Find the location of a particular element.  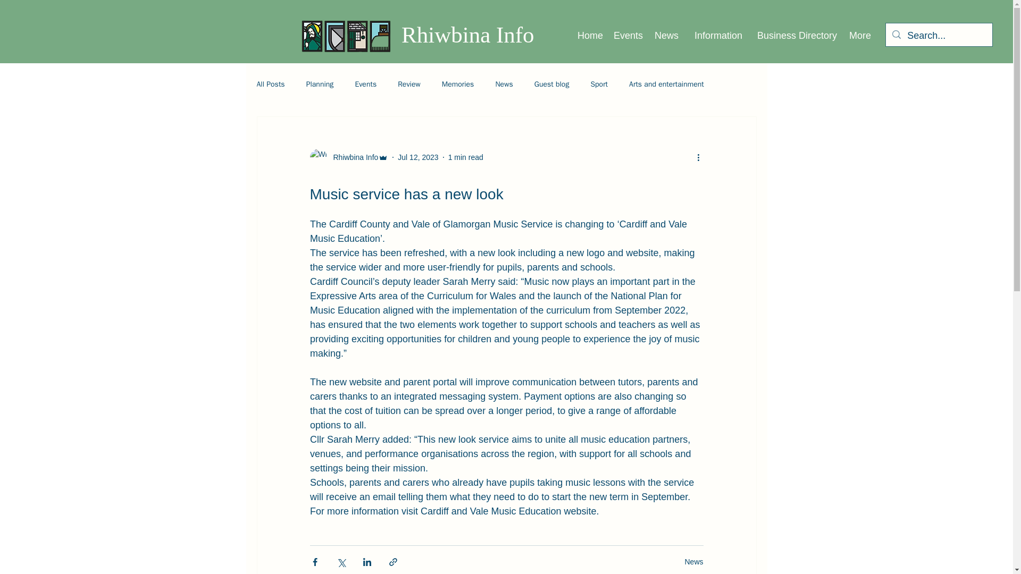

Rhiwbina Info is located at coordinates (467, 35).